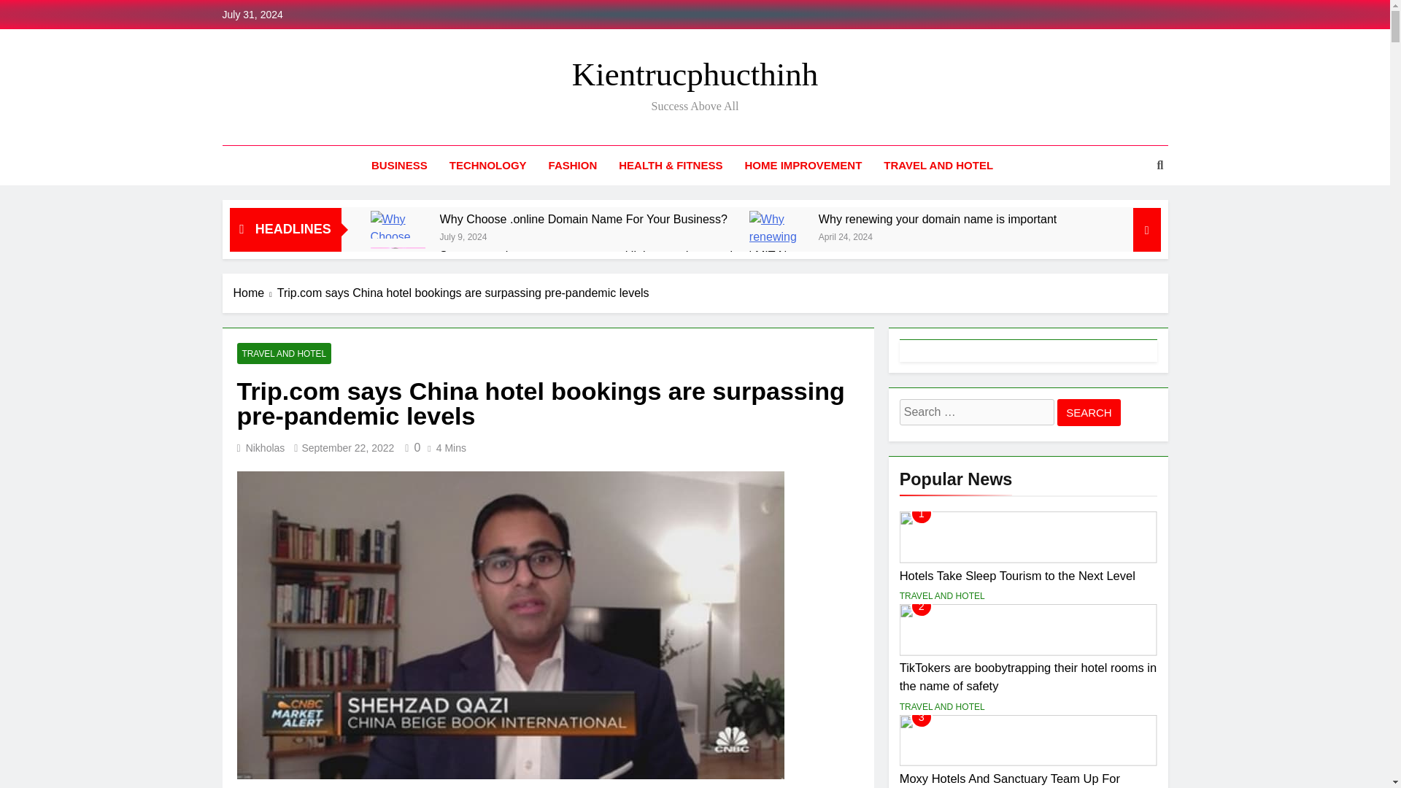 Image resolution: width=1401 pixels, height=788 pixels. I want to click on Why Choose .online Domain Name For Your Business?, so click(398, 225).